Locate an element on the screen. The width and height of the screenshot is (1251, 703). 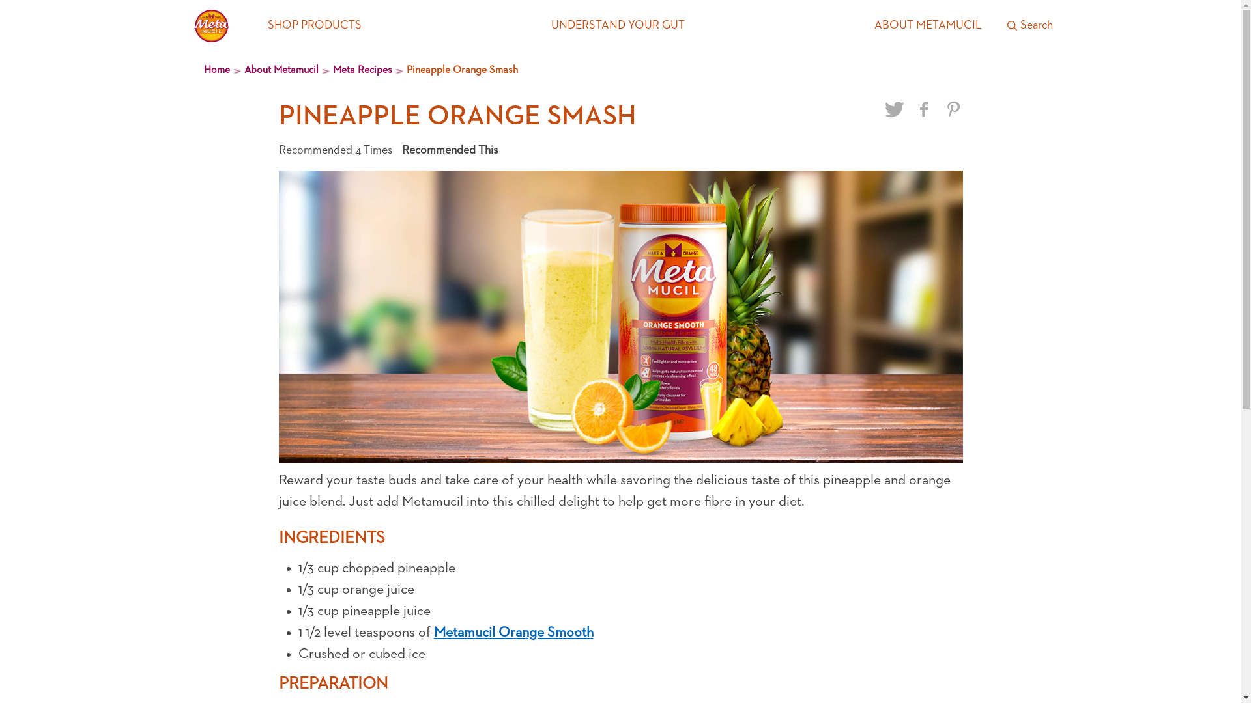
Skip to content is located at coordinates (43, 13).